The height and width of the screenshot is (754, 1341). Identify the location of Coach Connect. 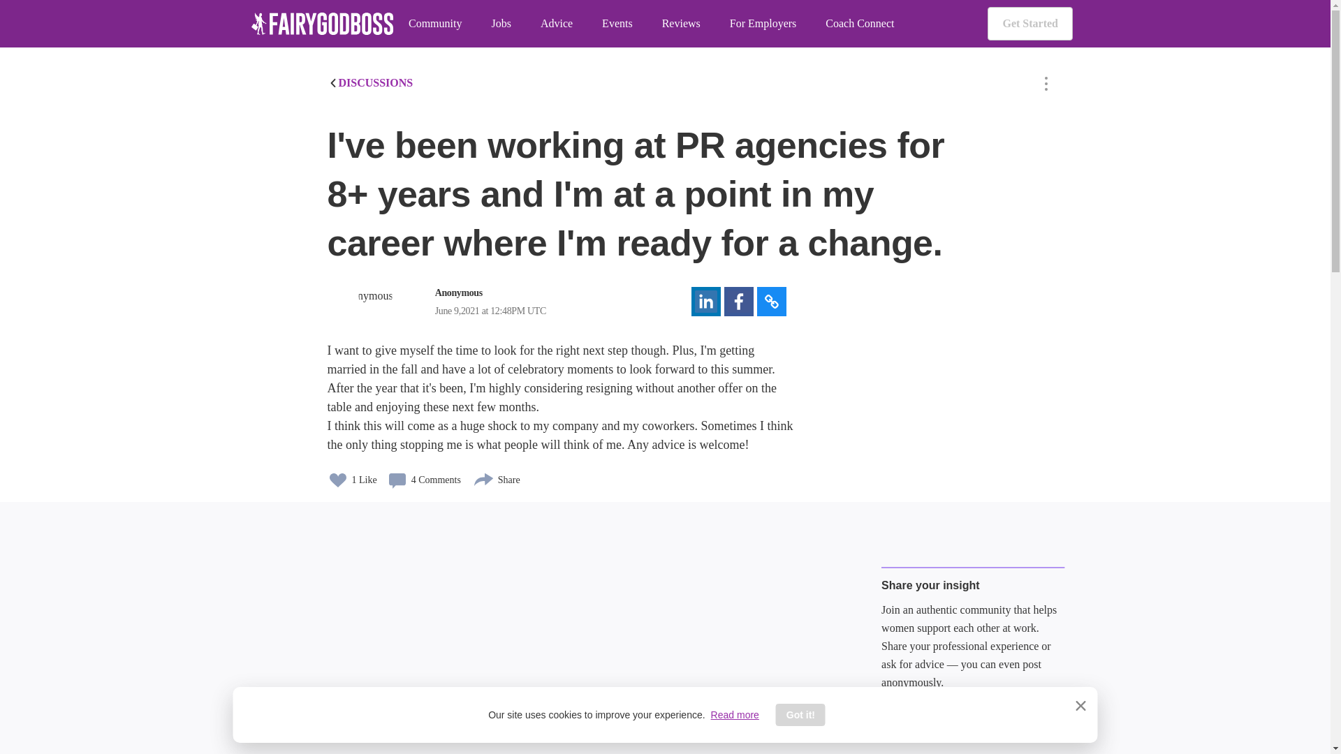
(860, 24).